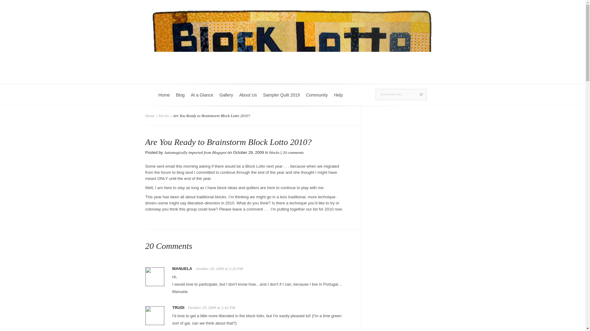 The height and width of the screenshot is (331, 590). What do you see at coordinates (317, 99) in the screenshot?
I see `Community` at bounding box center [317, 99].